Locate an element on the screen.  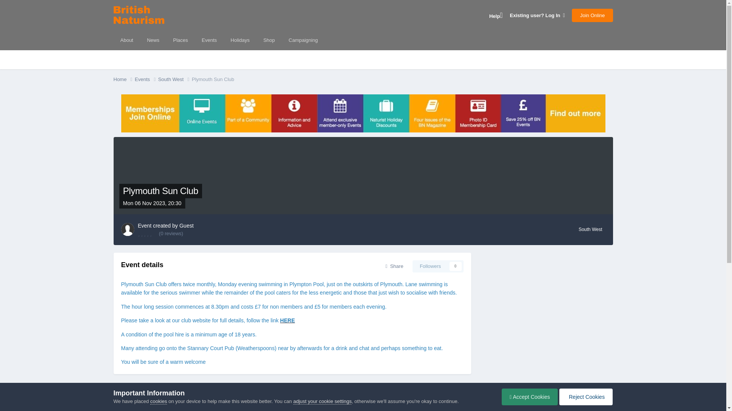
Existing user? Log In   is located at coordinates (537, 15).